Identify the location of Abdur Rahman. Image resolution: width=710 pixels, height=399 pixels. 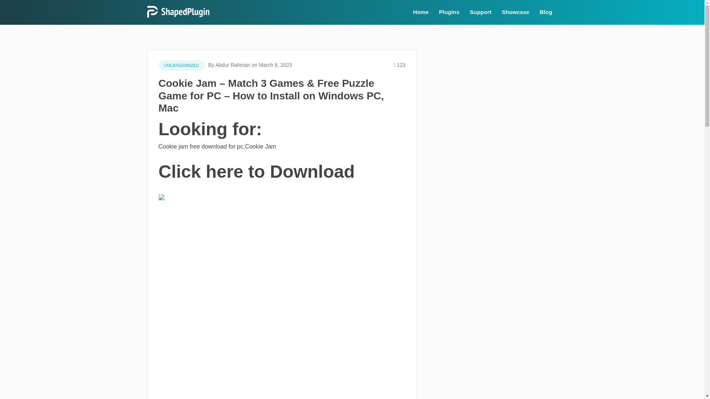
(232, 65).